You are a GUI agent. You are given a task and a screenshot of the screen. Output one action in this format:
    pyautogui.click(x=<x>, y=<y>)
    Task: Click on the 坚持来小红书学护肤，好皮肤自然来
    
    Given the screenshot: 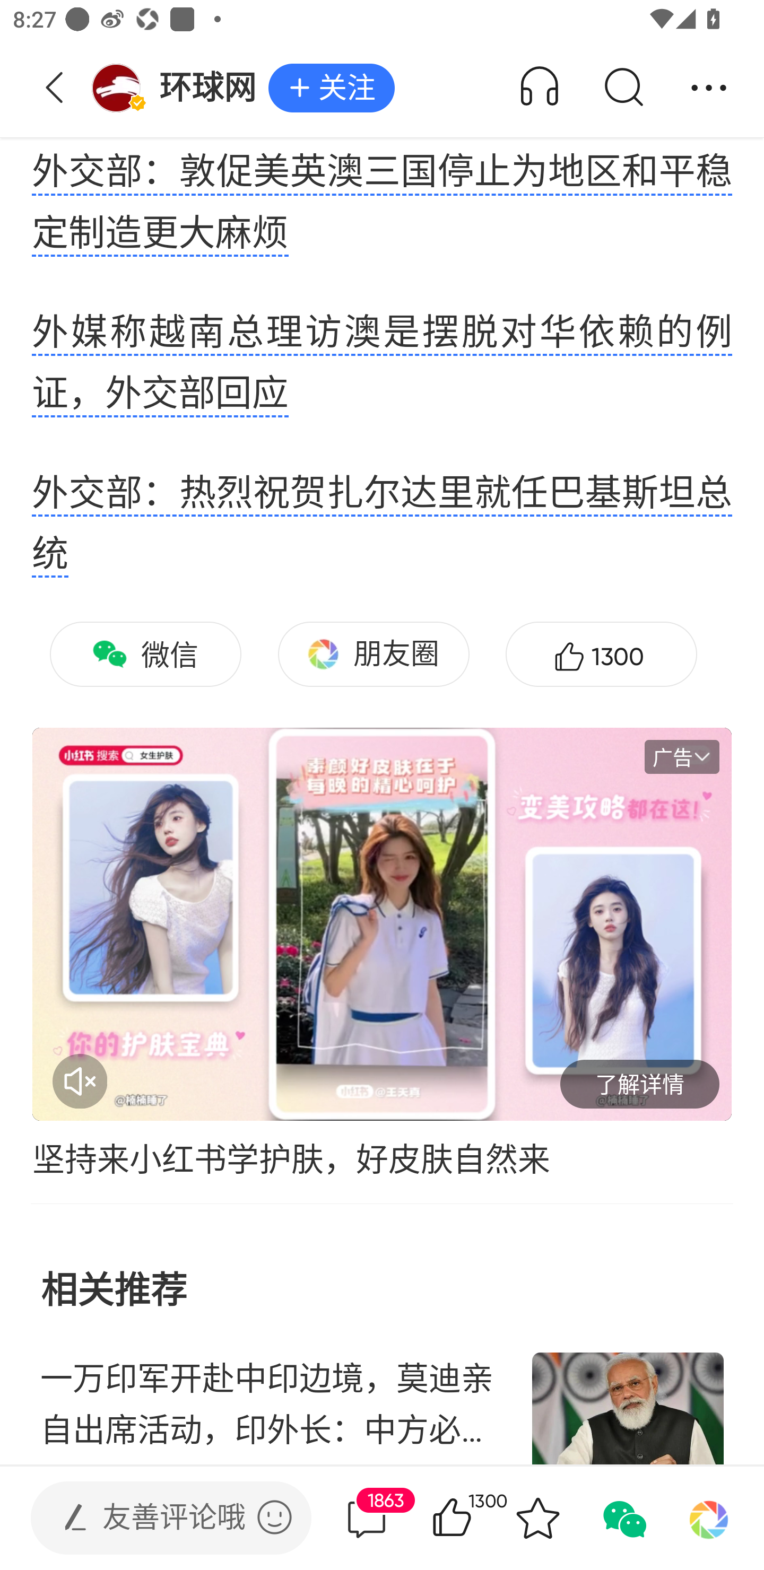 What is the action you would take?
    pyautogui.click(x=382, y=1159)
    